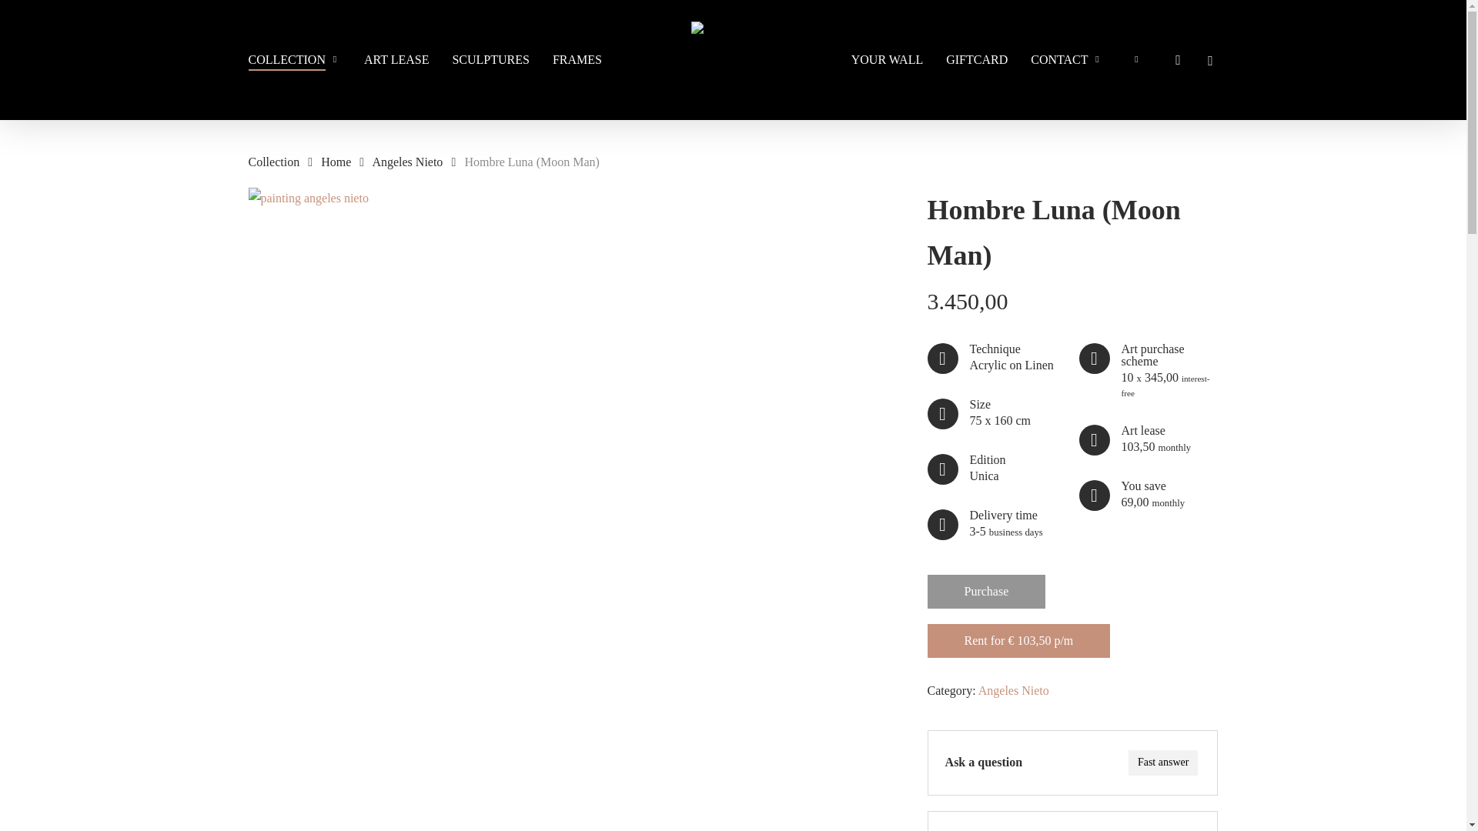 This screenshot has width=1478, height=831. What do you see at coordinates (294, 59) in the screenshot?
I see `COLLECTION` at bounding box center [294, 59].